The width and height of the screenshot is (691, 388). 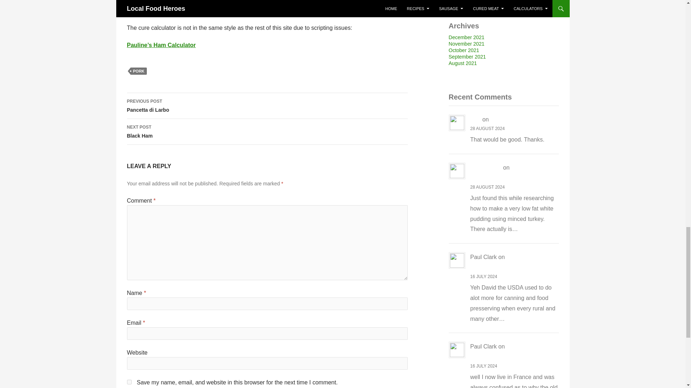 What do you see at coordinates (129, 382) in the screenshot?
I see `yes` at bounding box center [129, 382].